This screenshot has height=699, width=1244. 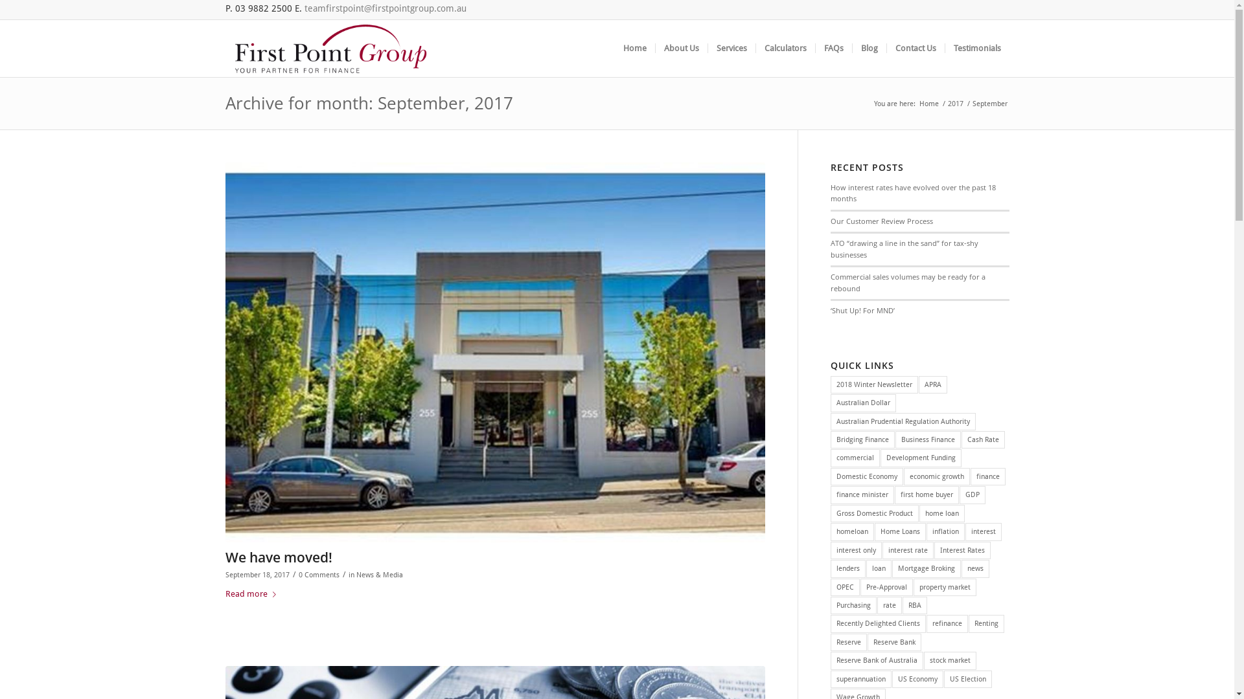 What do you see at coordinates (916, 49) in the screenshot?
I see `Contact Us` at bounding box center [916, 49].